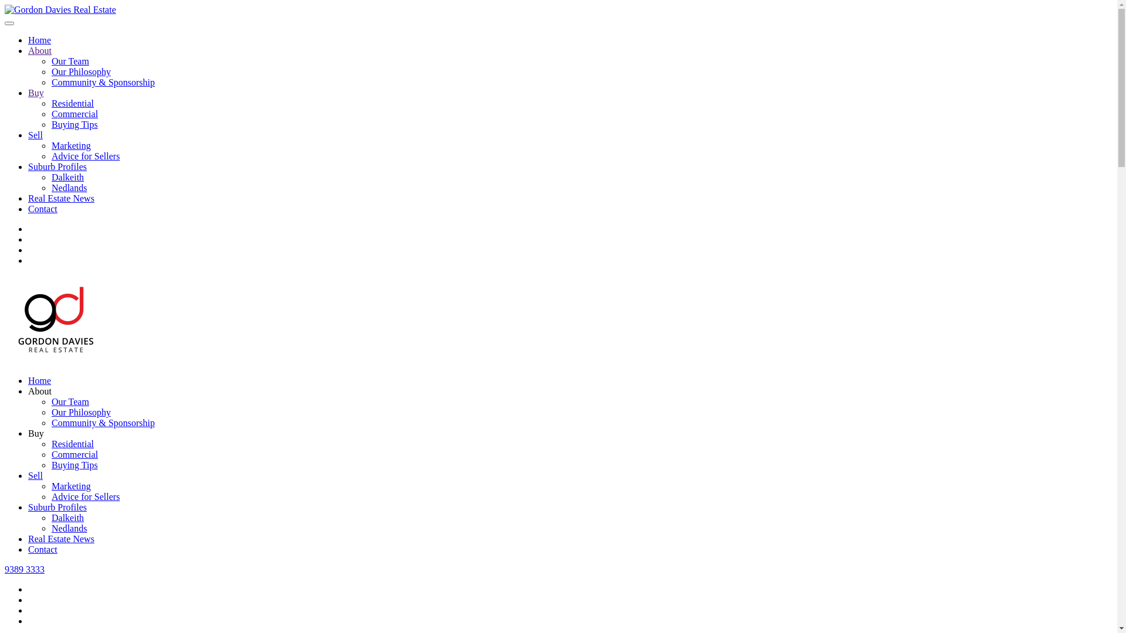 This screenshot has height=633, width=1126. I want to click on Advice for Sellers, so click(86, 156).